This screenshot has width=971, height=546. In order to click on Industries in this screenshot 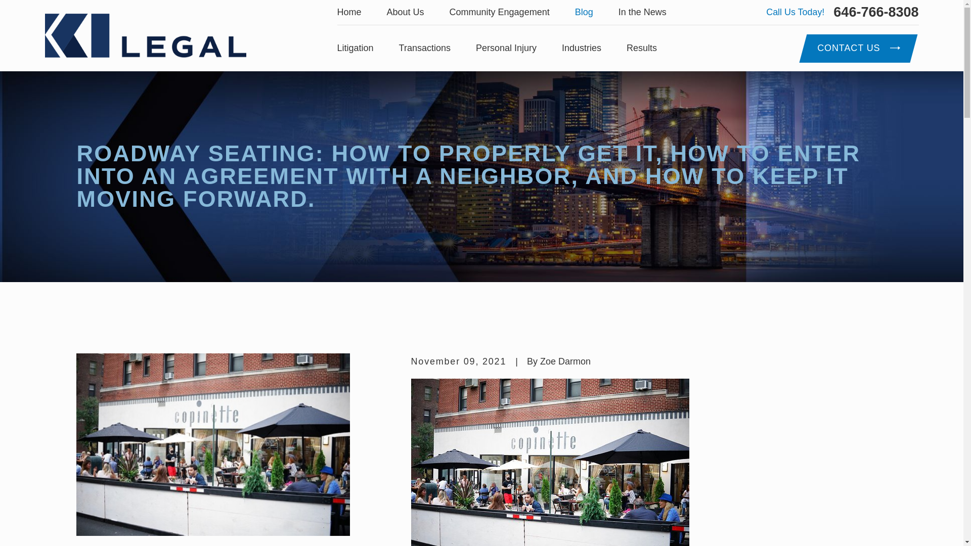, I will do `click(582, 49)`.